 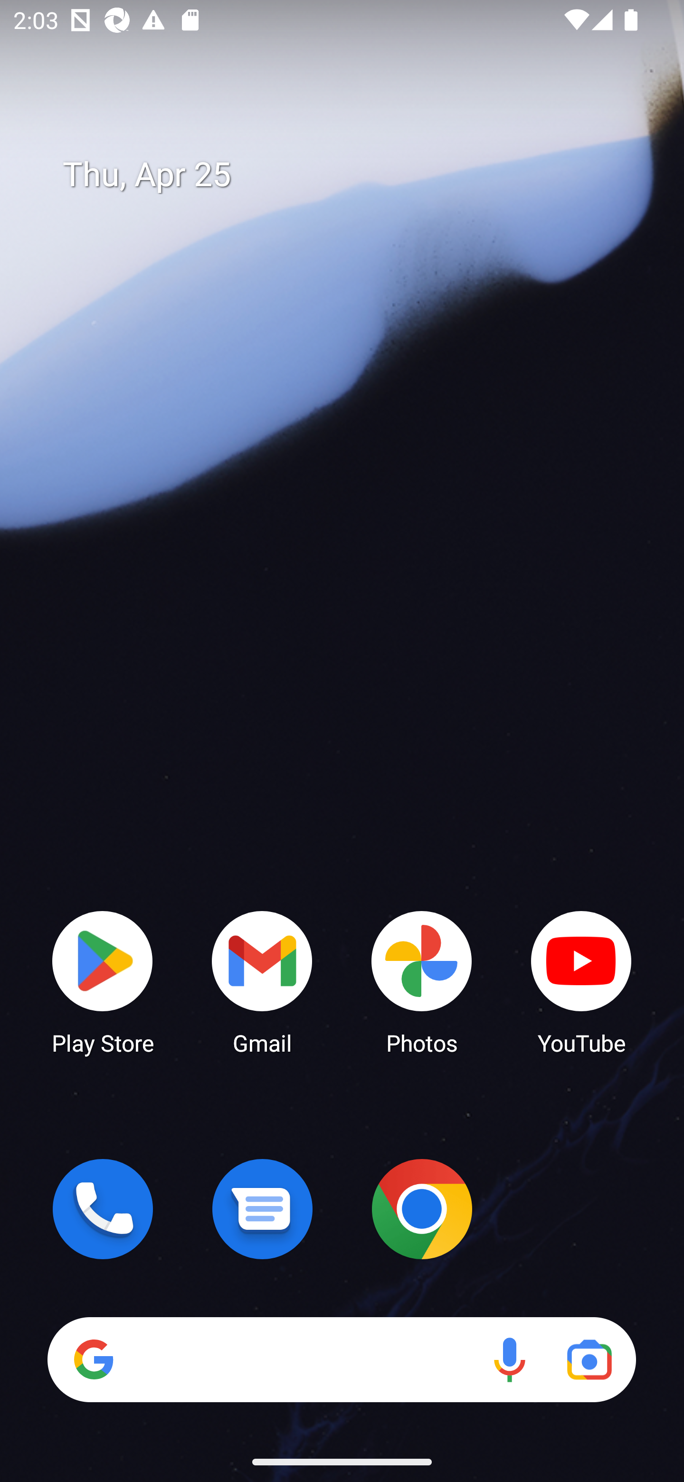 What do you see at coordinates (262, 1209) in the screenshot?
I see `Messages` at bounding box center [262, 1209].